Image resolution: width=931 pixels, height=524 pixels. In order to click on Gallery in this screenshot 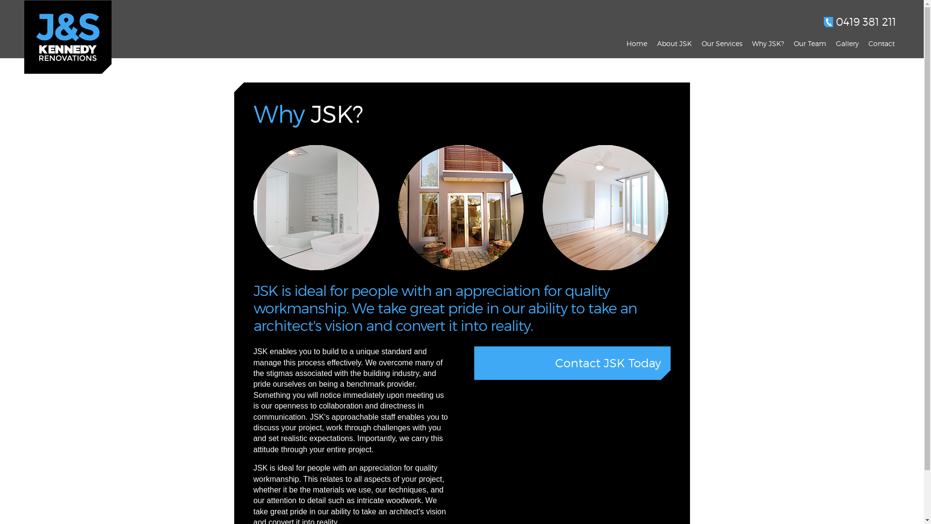, I will do `click(848, 44)`.